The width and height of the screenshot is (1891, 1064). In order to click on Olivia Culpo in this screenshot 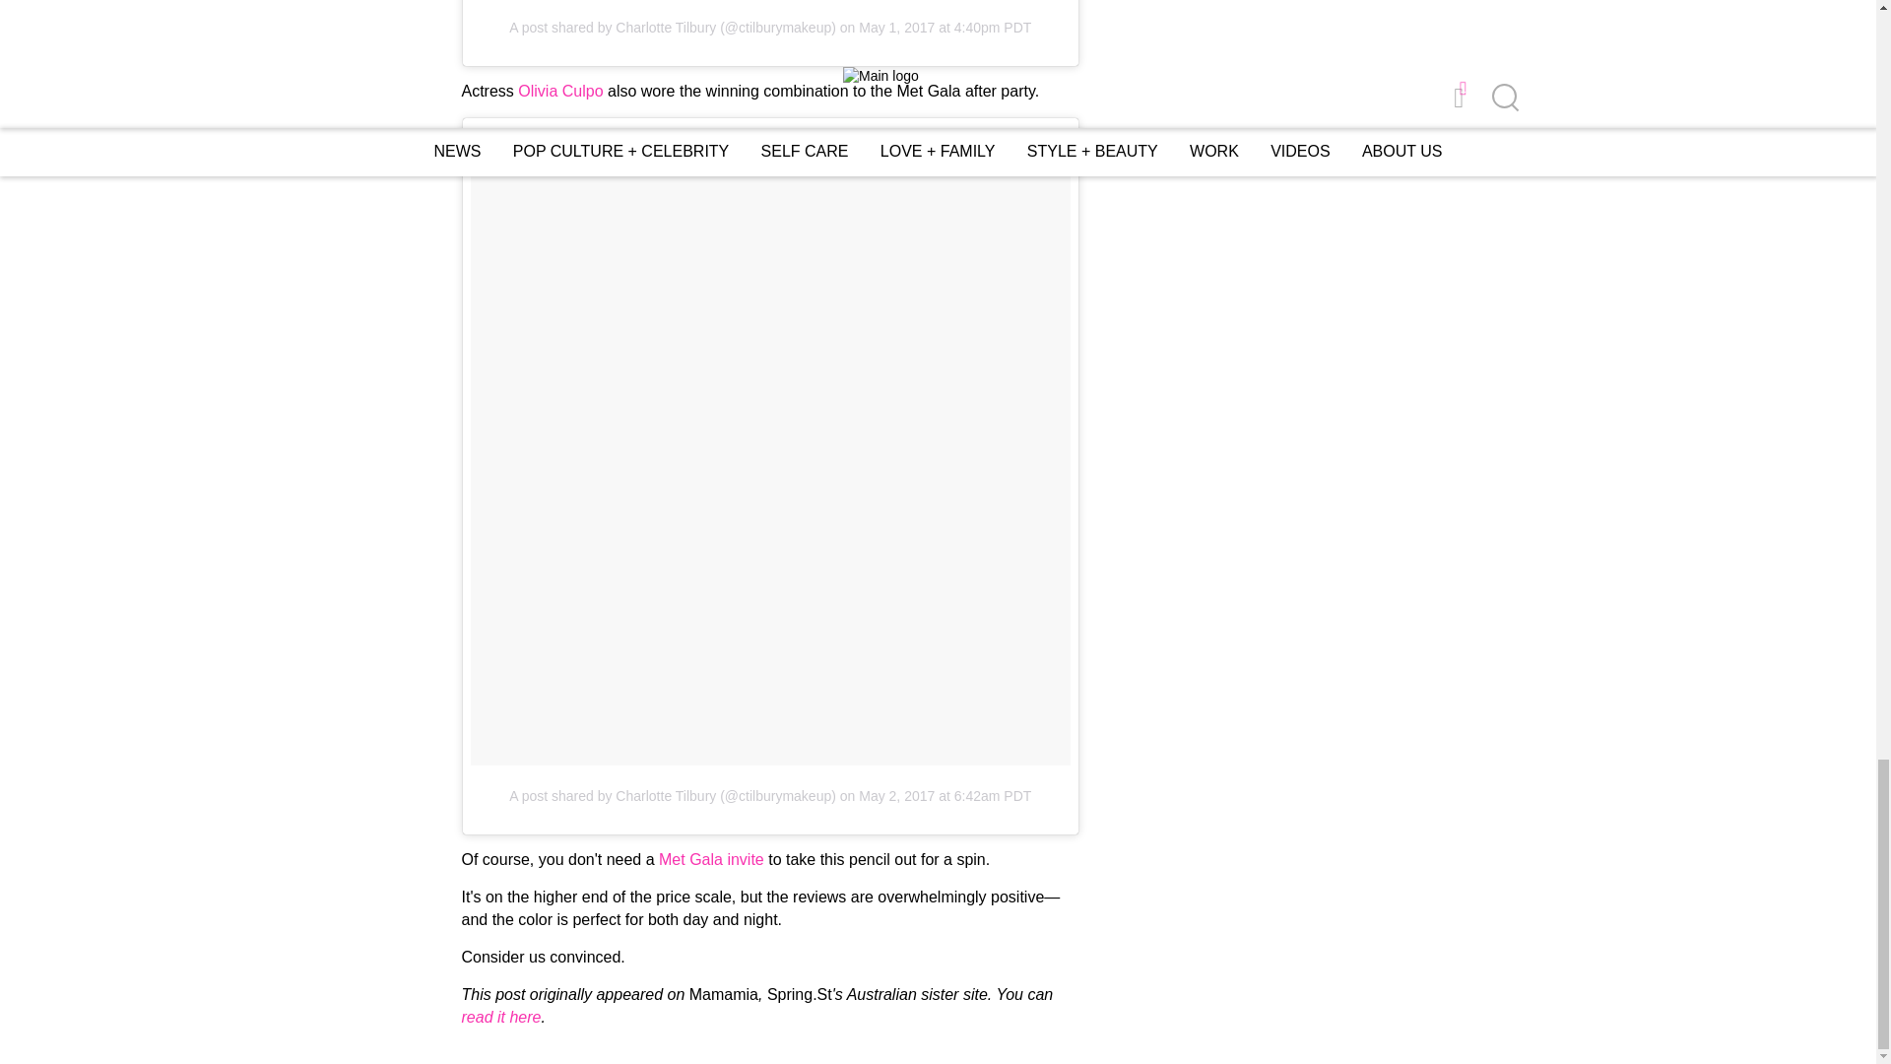, I will do `click(560, 91)`.